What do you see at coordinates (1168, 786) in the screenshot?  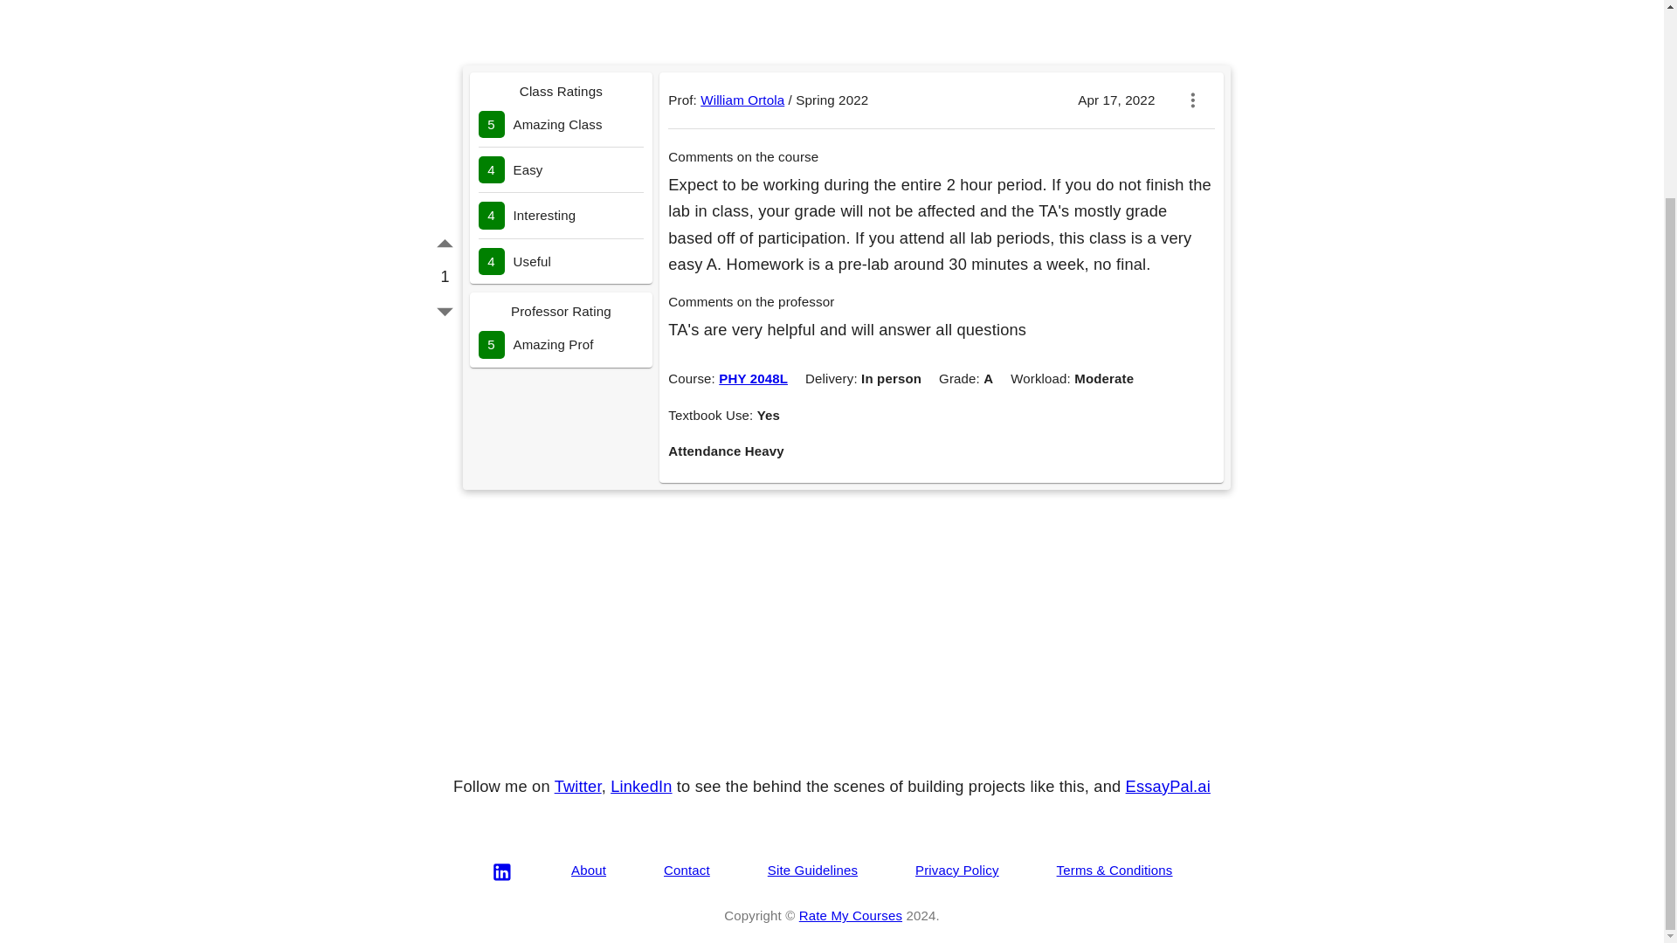 I see `EssayPal.ai` at bounding box center [1168, 786].